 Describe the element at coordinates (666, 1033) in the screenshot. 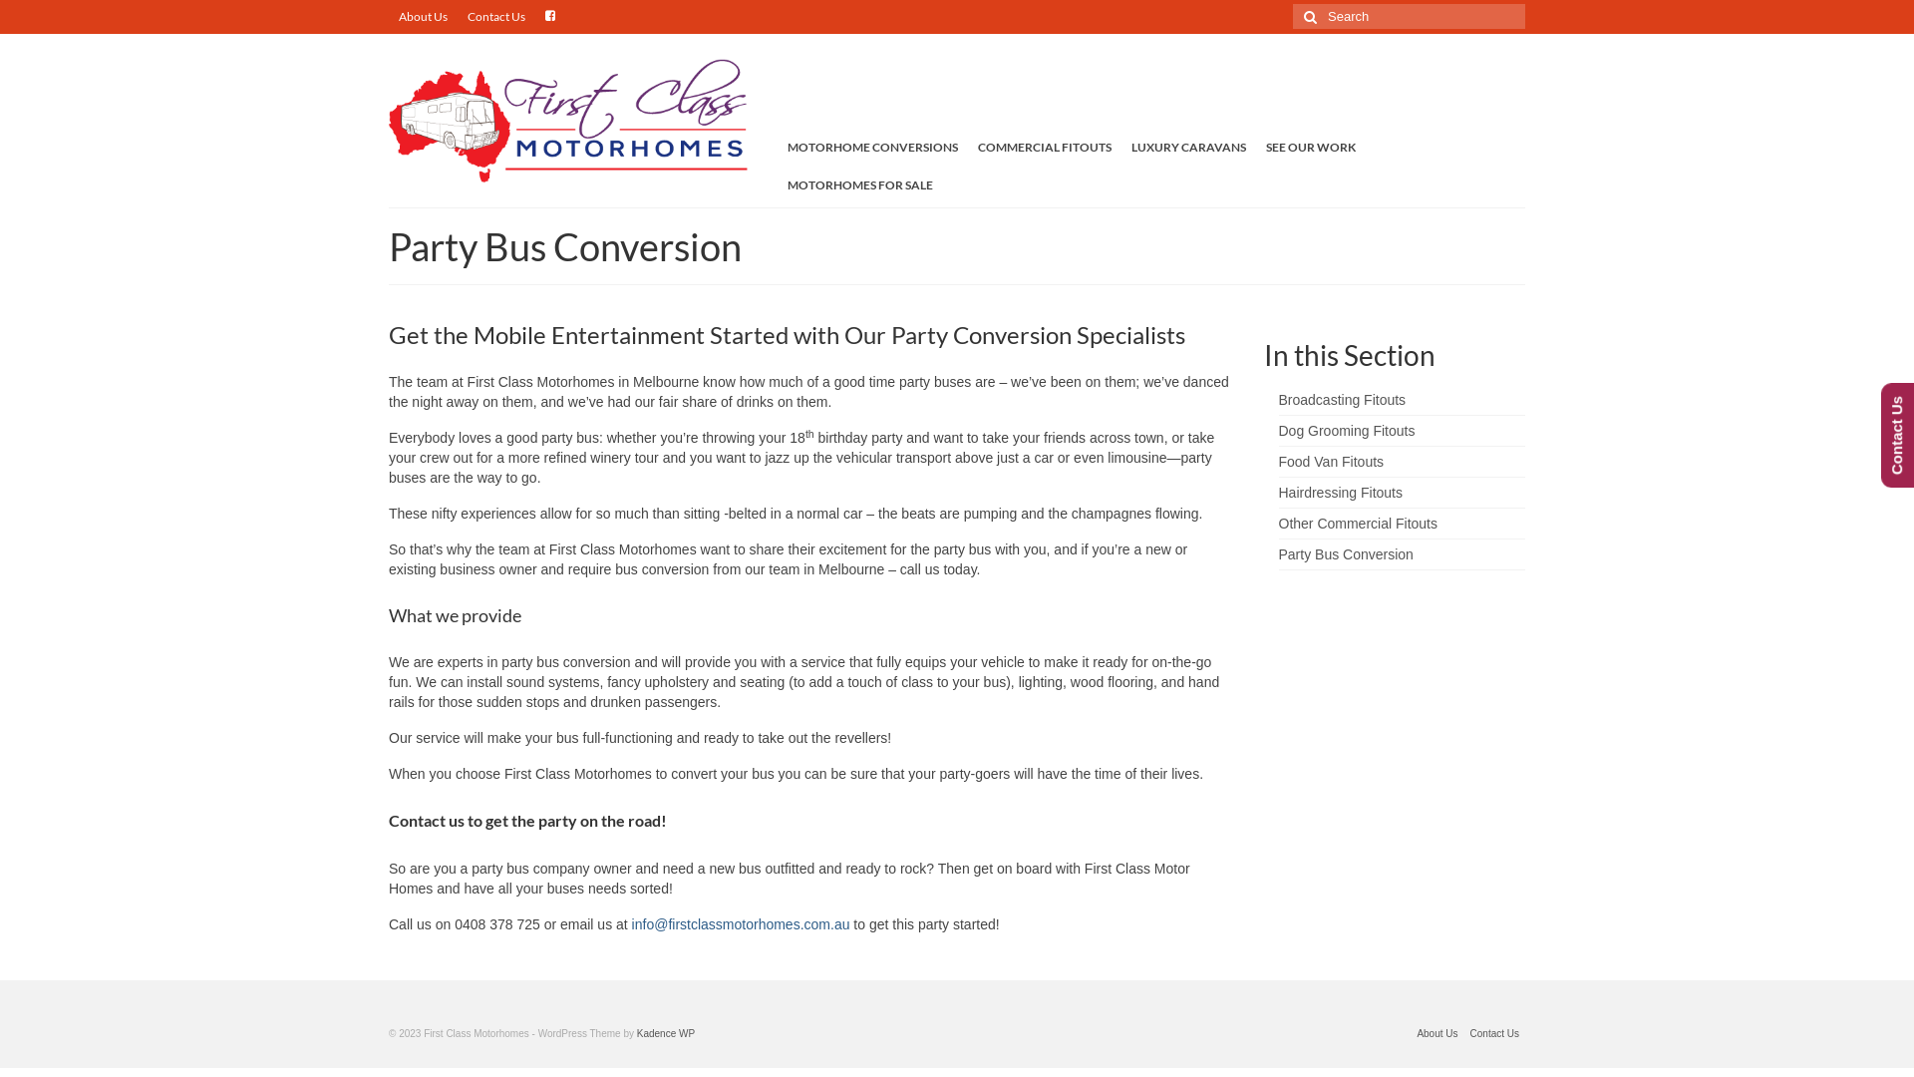

I see `Kadence WP` at that location.